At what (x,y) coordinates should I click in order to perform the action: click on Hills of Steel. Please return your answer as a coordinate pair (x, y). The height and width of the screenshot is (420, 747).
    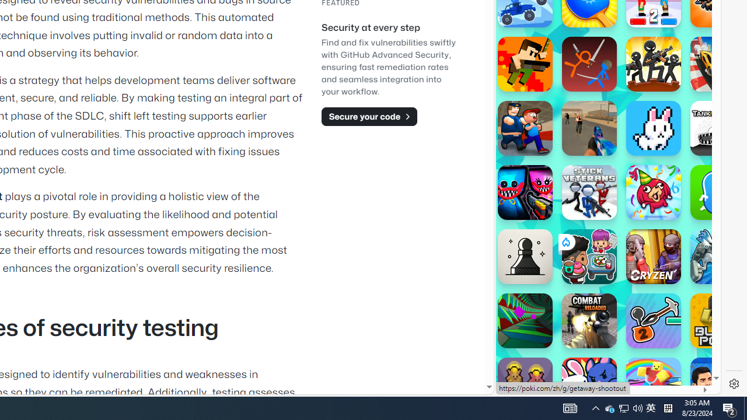
    Looking at the image, I should click on (551, 117).